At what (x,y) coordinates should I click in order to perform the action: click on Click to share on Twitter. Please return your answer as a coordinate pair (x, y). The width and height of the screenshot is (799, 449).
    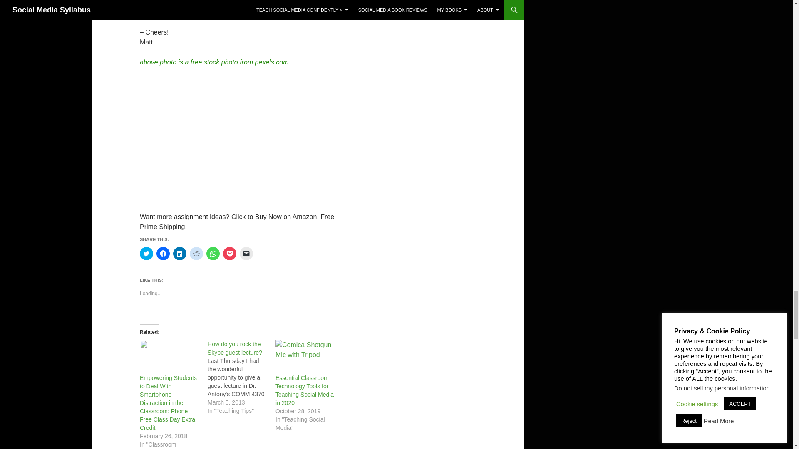
    Looking at the image, I should click on (146, 254).